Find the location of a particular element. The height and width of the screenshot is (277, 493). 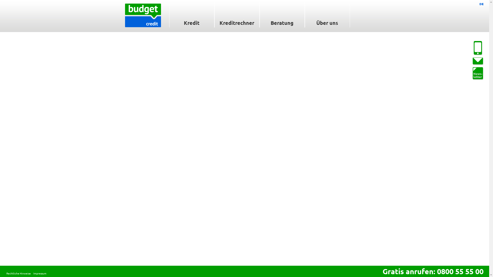

Rechtliche Hinweise is located at coordinates (18, 273).